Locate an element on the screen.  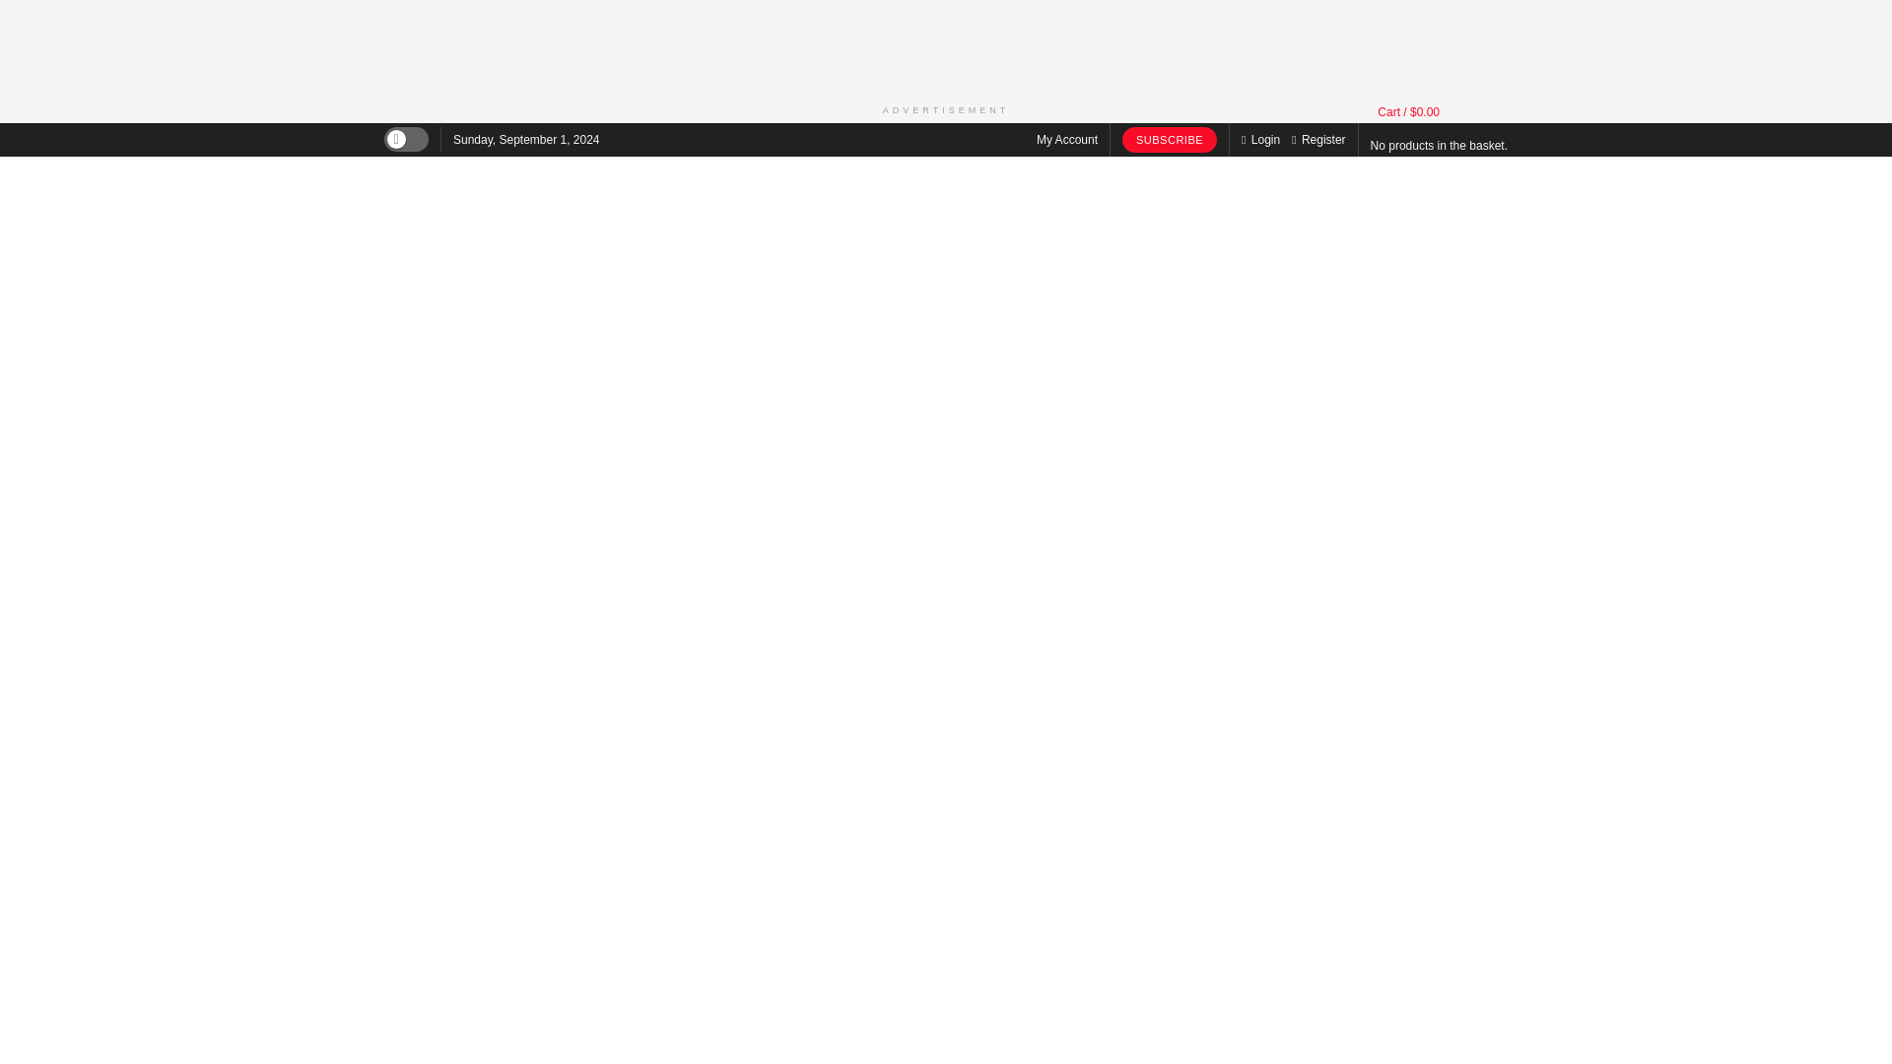
Login is located at coordinates (1260, 140).